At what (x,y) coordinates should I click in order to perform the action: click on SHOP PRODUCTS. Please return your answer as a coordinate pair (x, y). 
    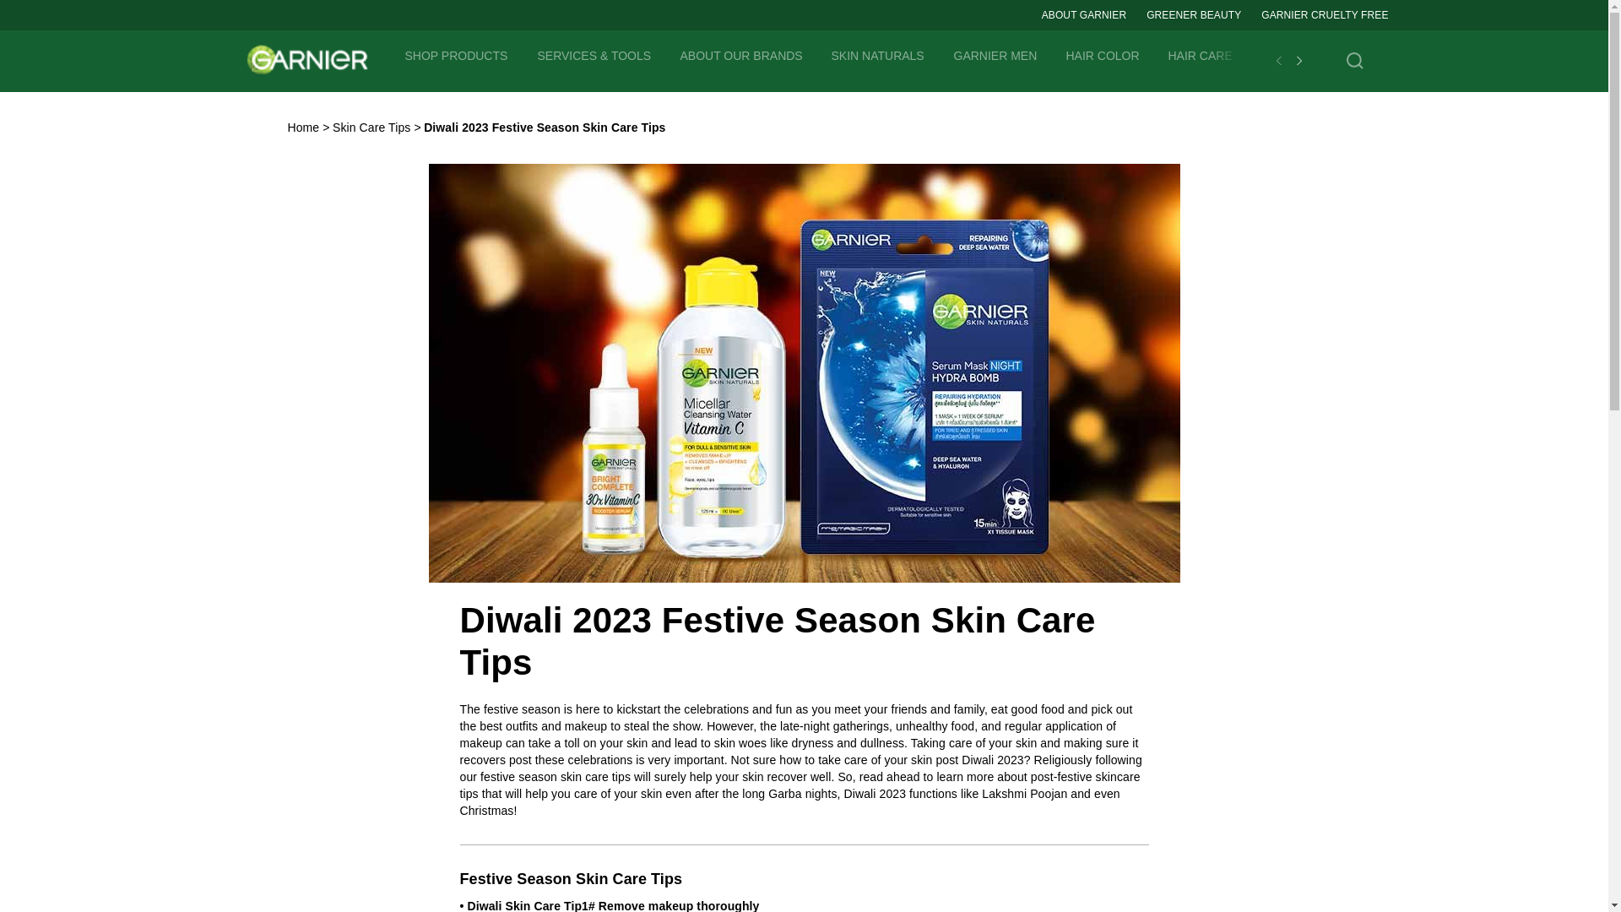
    Looking at the image, I should click on (457, 54).